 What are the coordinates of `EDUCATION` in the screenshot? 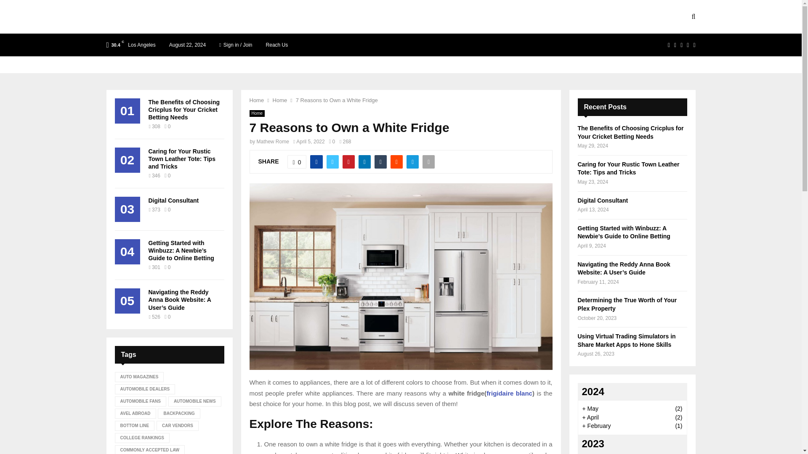 It's located at (306, 17).